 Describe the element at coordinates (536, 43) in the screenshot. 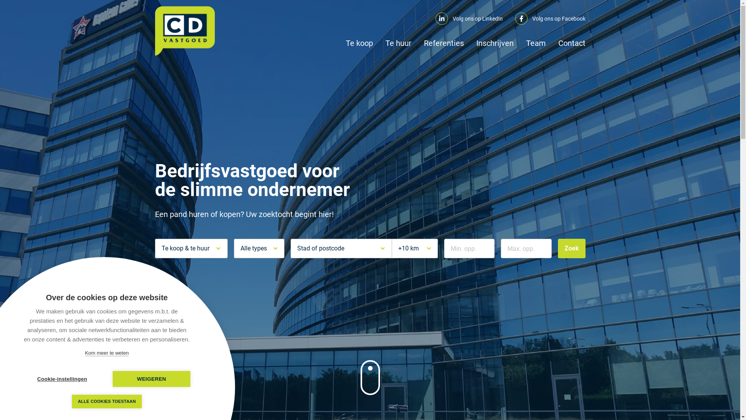

I see `Team` at that location.